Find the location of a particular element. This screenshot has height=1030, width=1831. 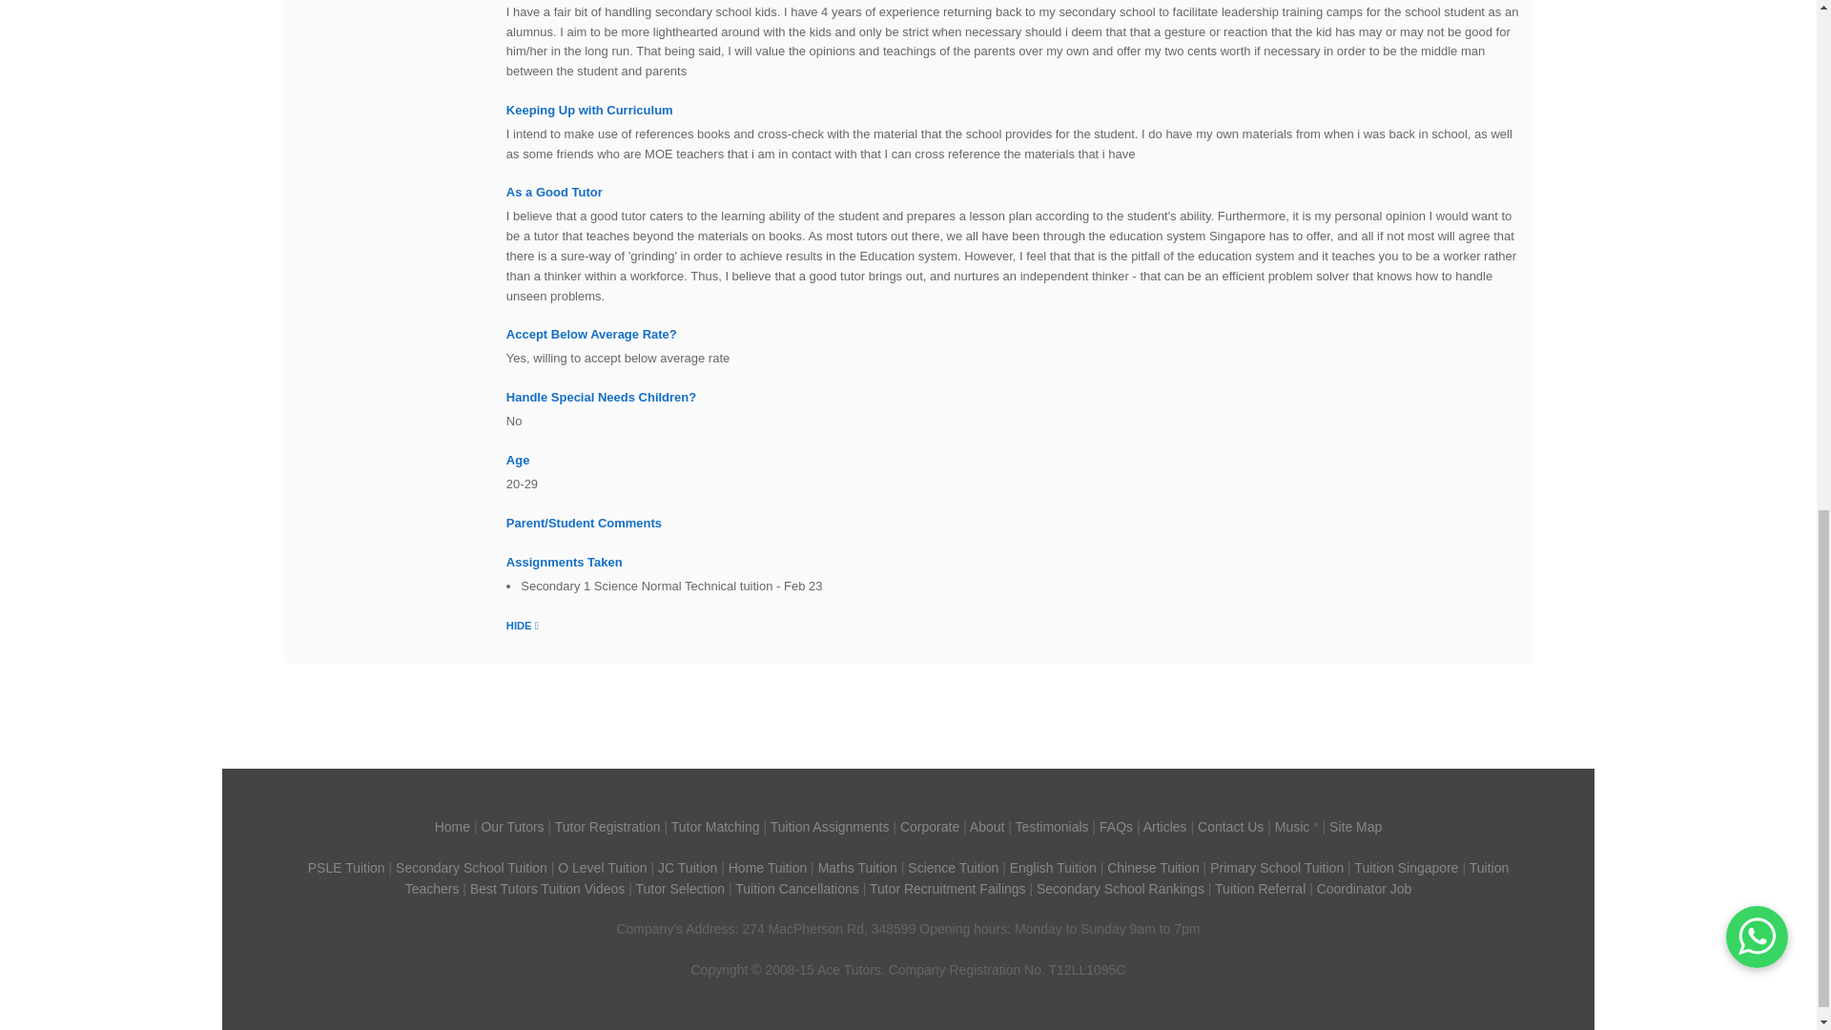

Tutor Matching is located at coordinates (715, 826).